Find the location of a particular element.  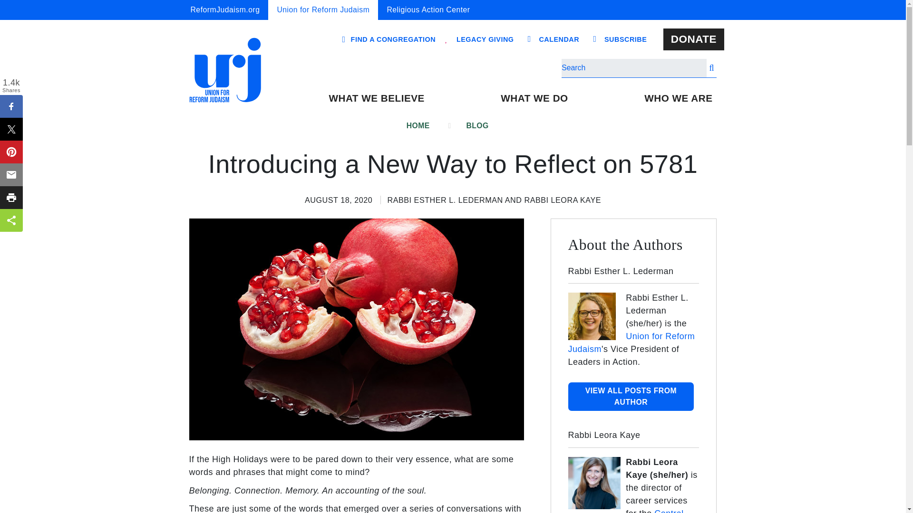

LEGACY GIVING is located at coordinates (485, 39).